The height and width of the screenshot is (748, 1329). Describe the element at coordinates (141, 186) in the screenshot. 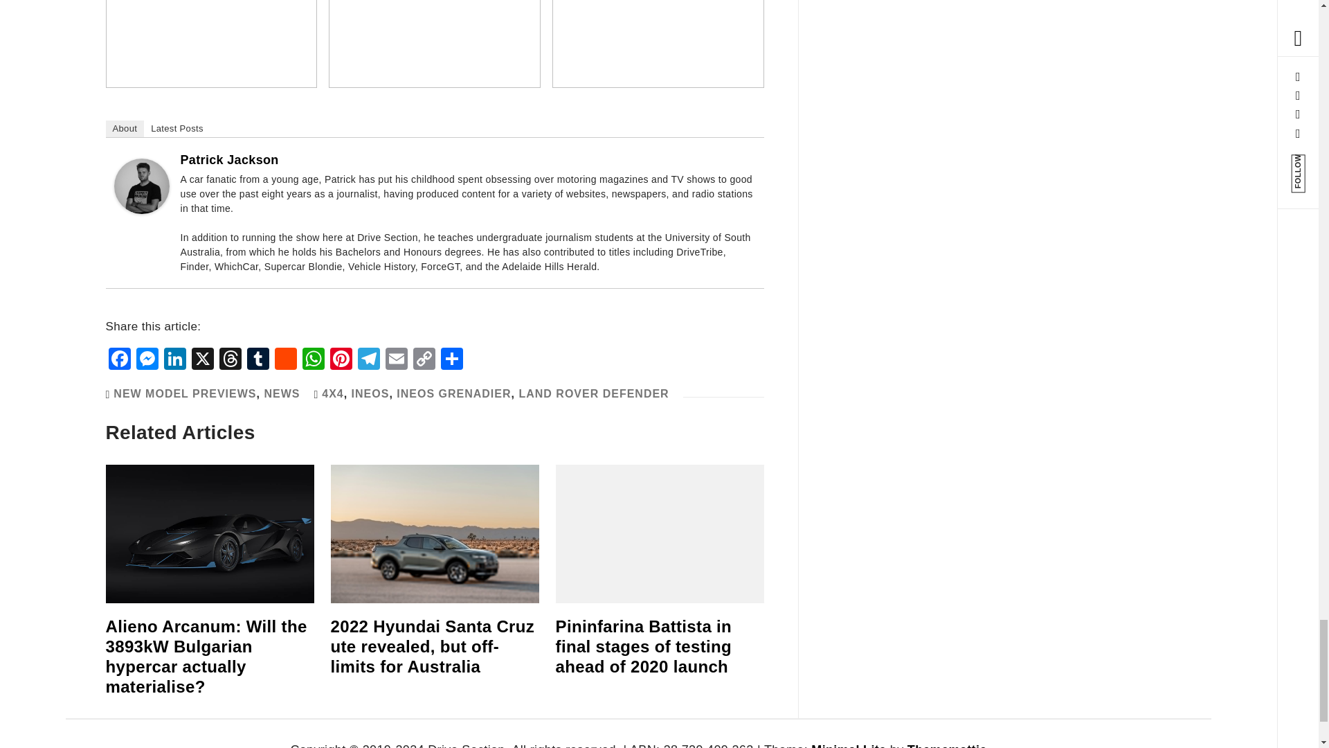

I see `Patrick Jackson` at that location.